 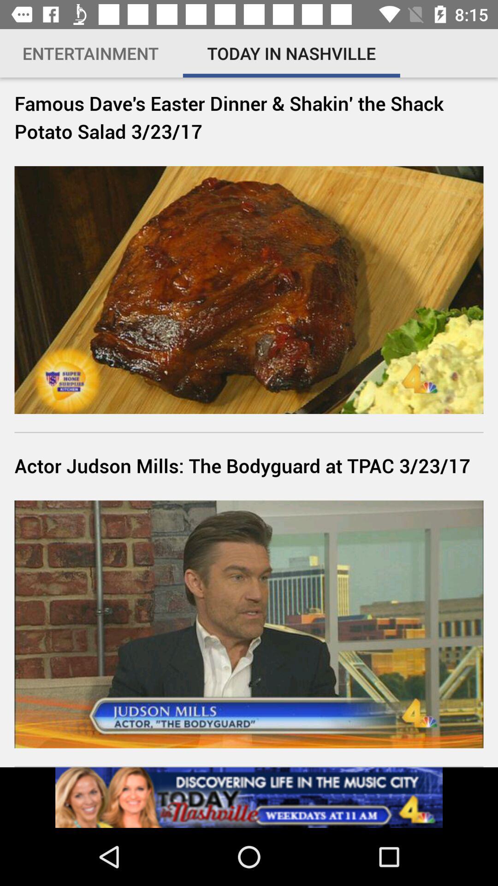 What do you see at coordinates (249, 797) in the screenshot?
I see `view app` at bounding box center [249, 797].